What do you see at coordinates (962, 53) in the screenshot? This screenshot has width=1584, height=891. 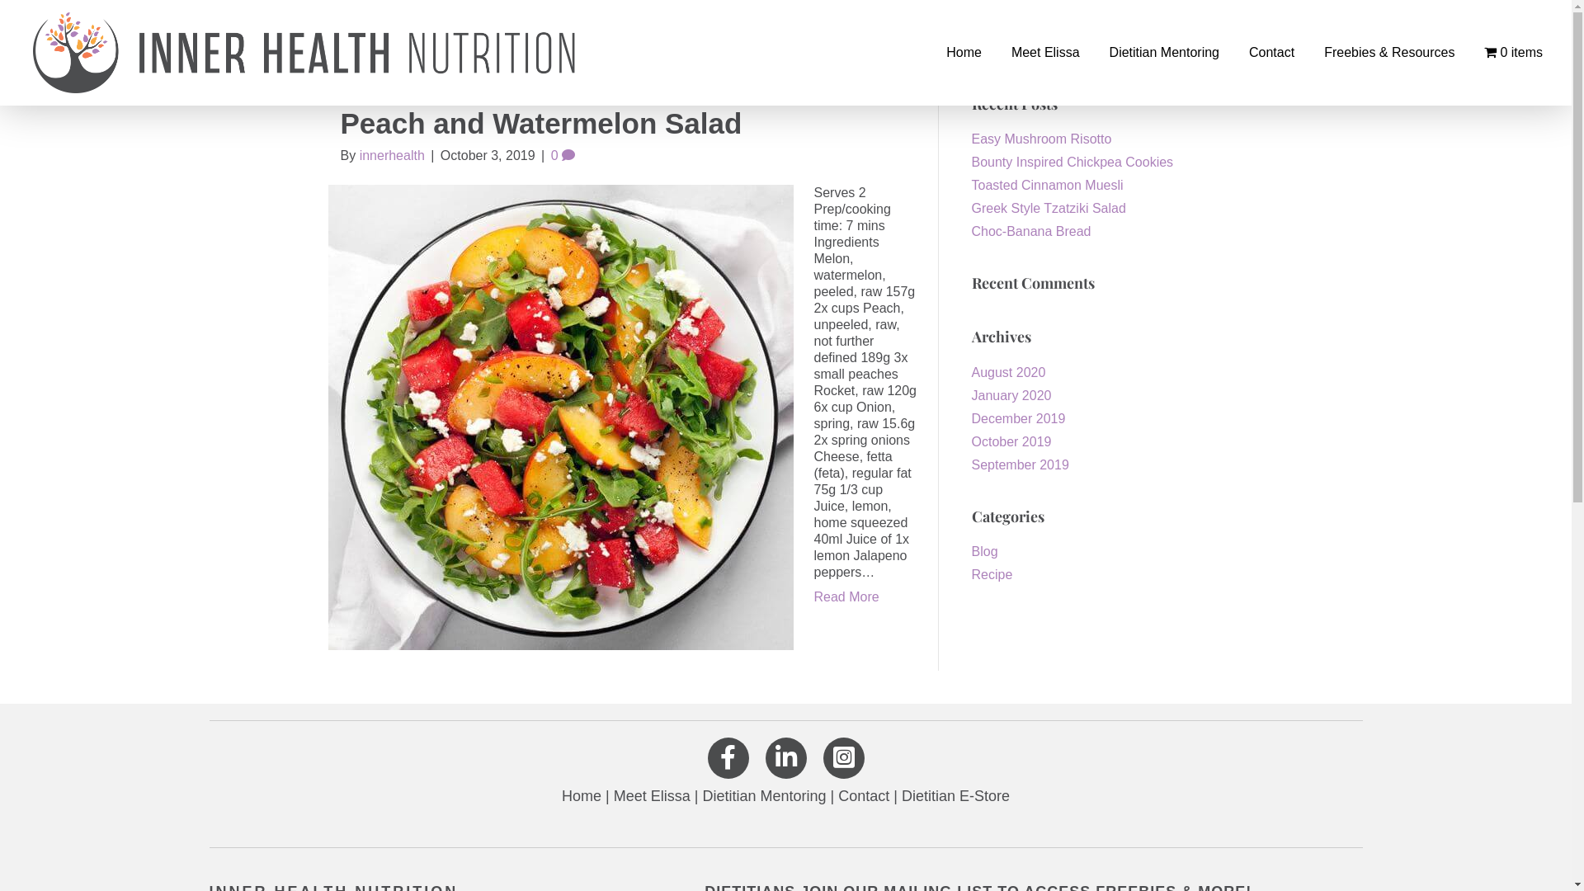 I see `Home` at bounding box center [962, 53].